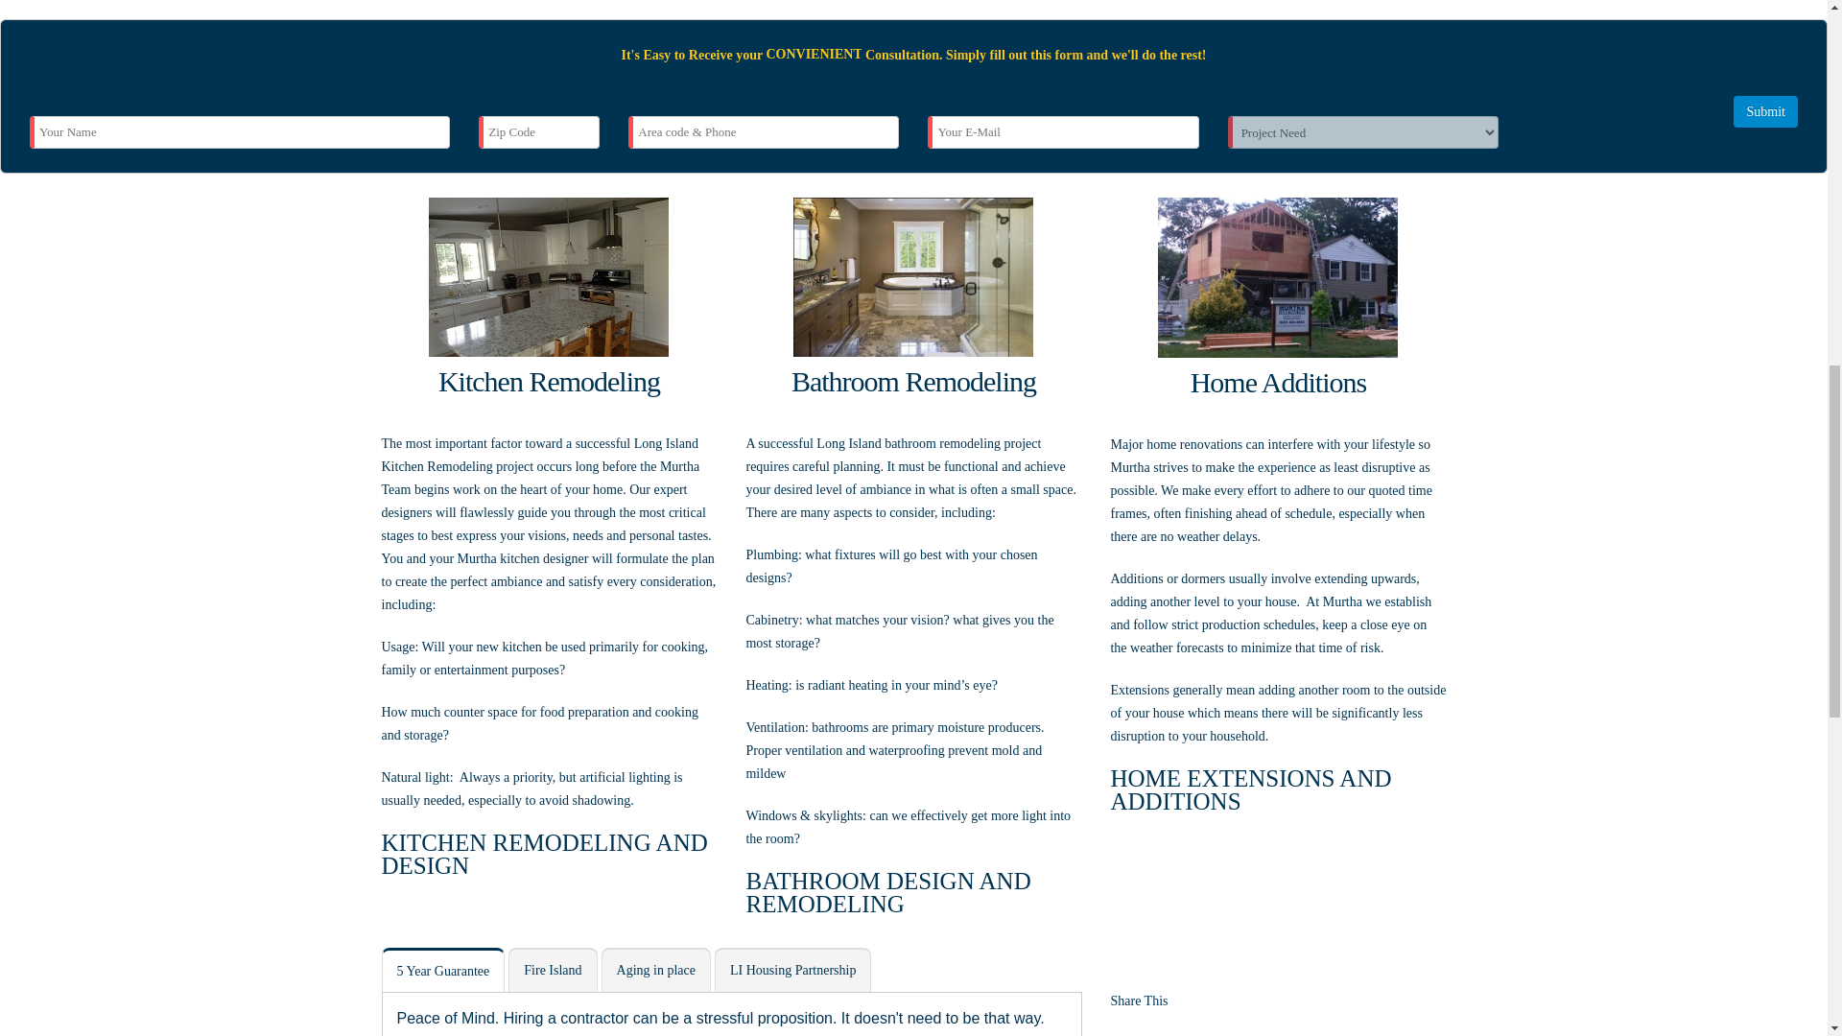 Image resolution: width=1842 pixels, height=1036 pixels. Describe the element at coordinates (1063, 130) in the screenshot. I see `Your E-Mail address` at that location.